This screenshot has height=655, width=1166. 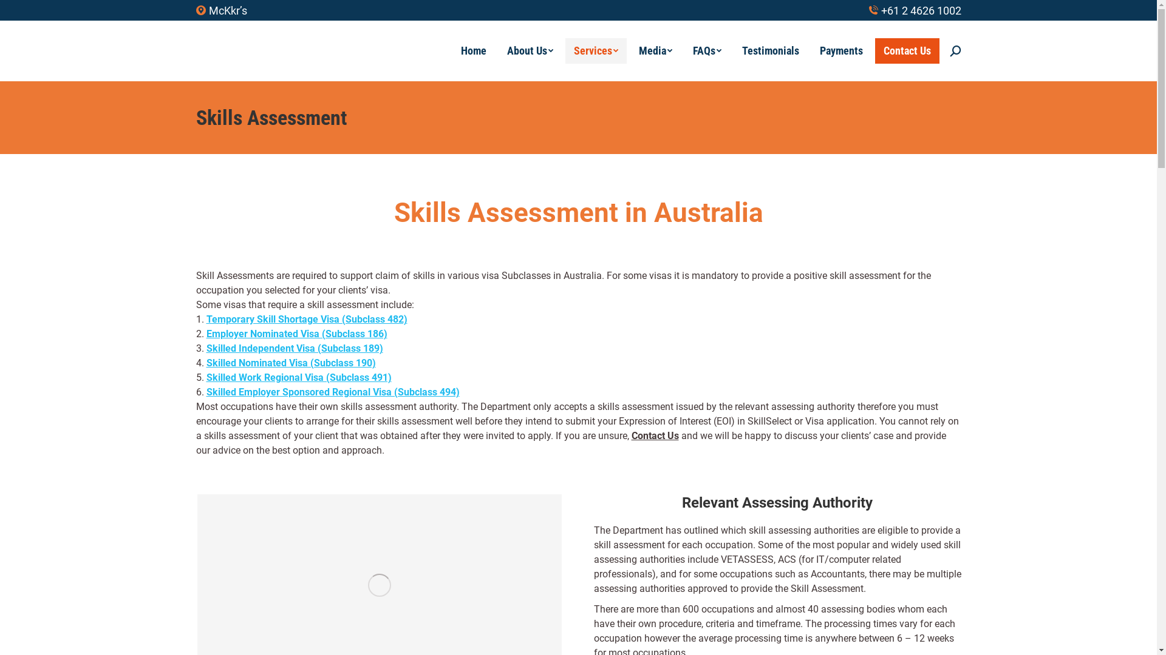 I want to click on Temporary Skill Shortage Visa (Subclass 482), so click(x=307, y=319).